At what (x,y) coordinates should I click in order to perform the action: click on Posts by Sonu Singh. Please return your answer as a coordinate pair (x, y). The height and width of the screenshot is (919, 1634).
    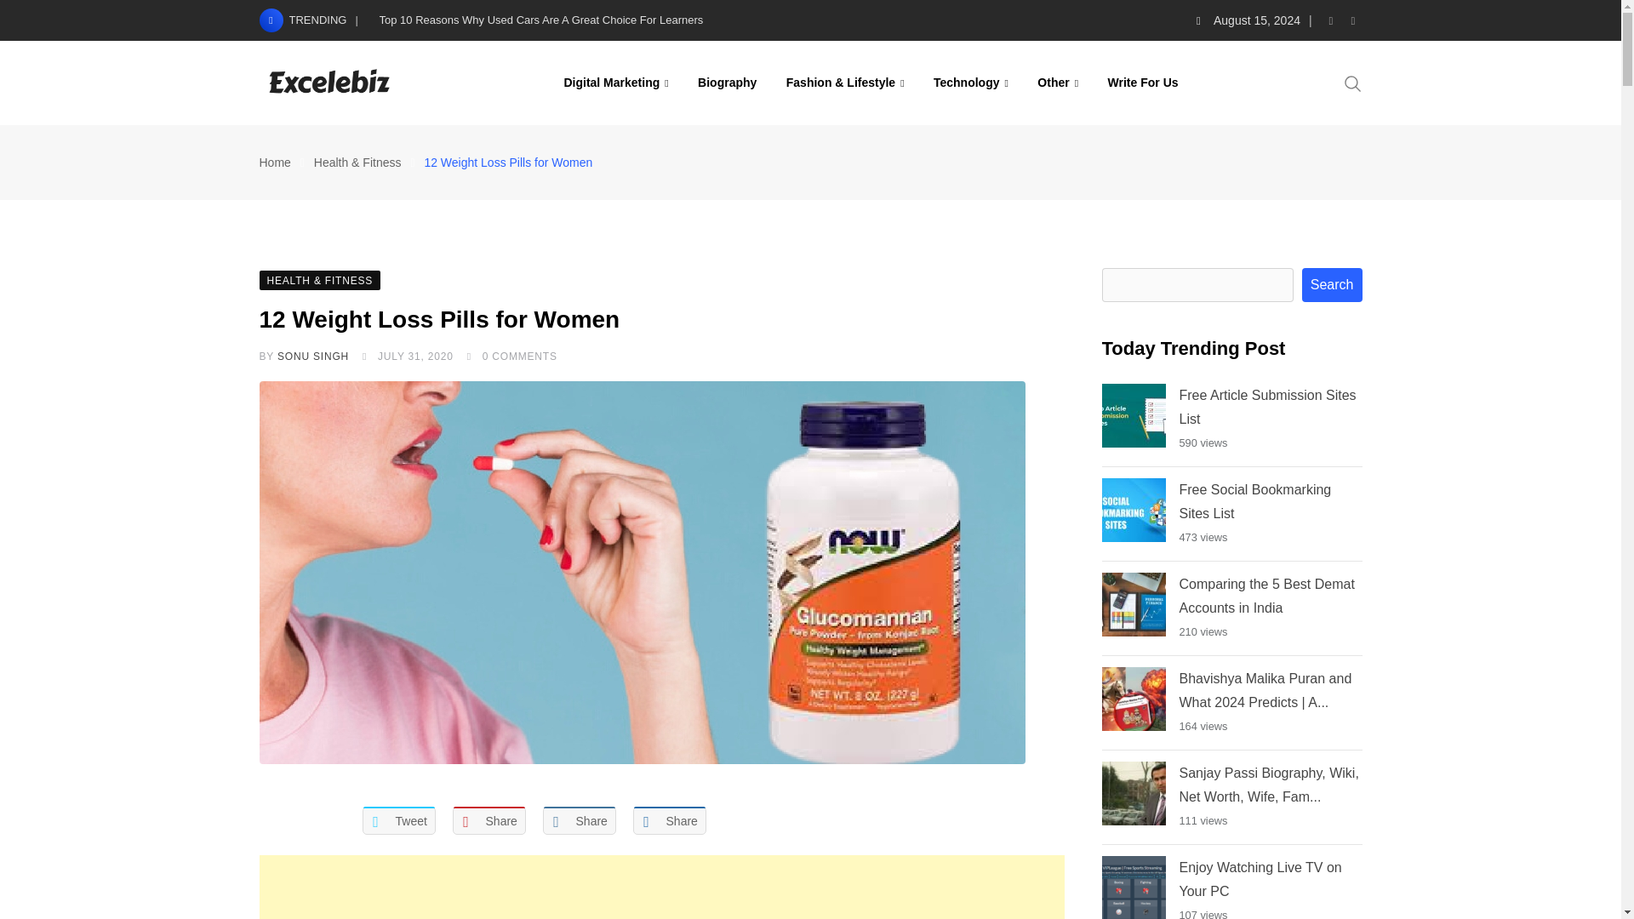
    Looking at the image, I should click on (313, 356).